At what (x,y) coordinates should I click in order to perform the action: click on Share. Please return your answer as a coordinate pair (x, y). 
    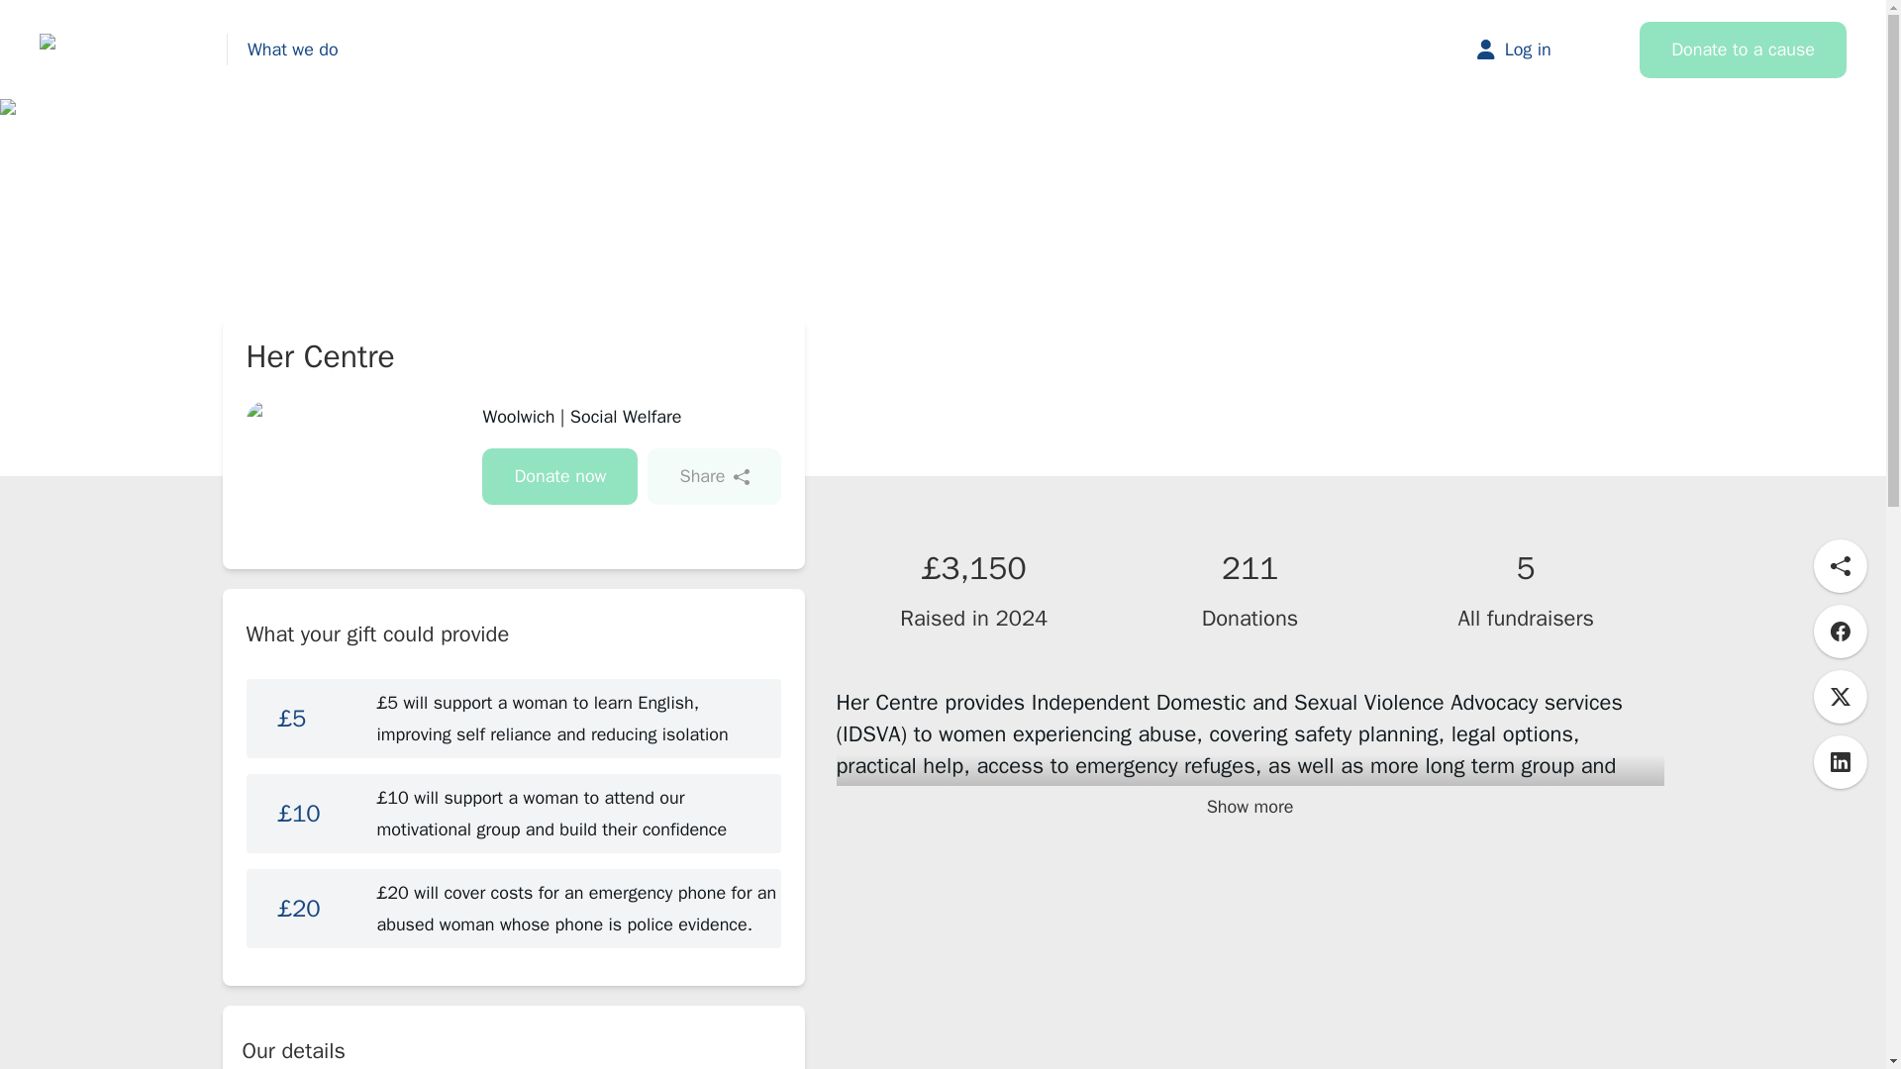
    Looking at the image, I should click on (713, 475).